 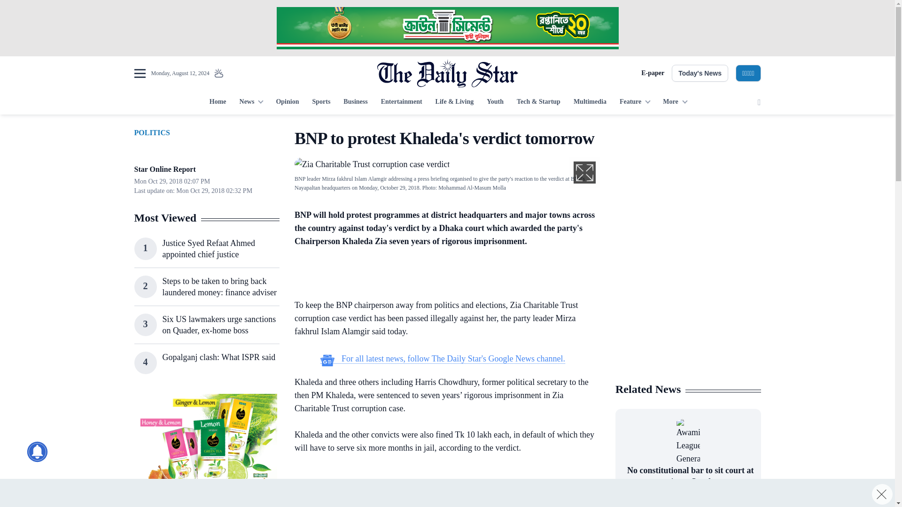 I want to click on Feature, so click(x=635, y=102).